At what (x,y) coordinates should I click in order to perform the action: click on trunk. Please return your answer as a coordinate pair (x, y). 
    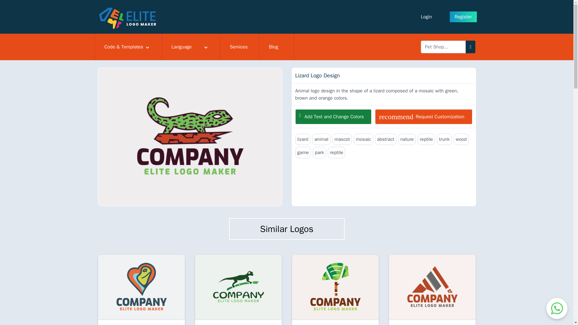
    Looking at the image, I should click on (461, 139).